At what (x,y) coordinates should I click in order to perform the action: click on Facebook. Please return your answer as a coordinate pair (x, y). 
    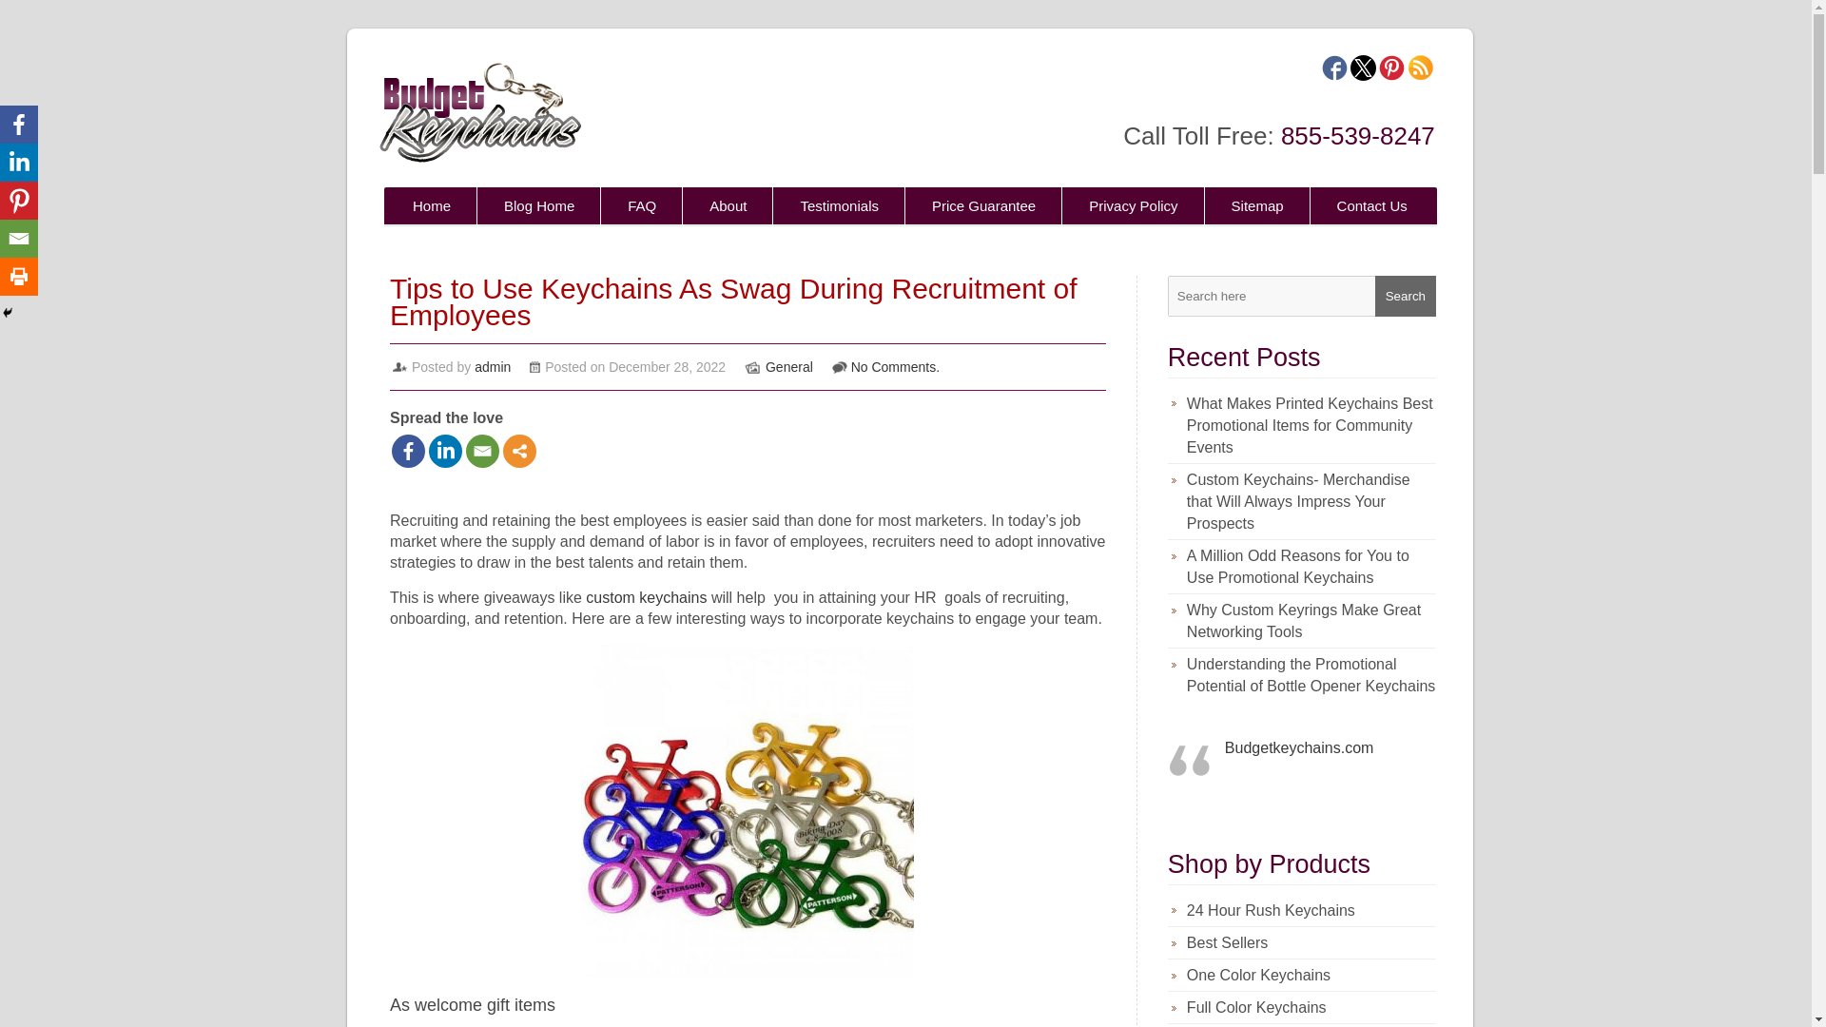
    Looking at the image, I should click on (409, 451).